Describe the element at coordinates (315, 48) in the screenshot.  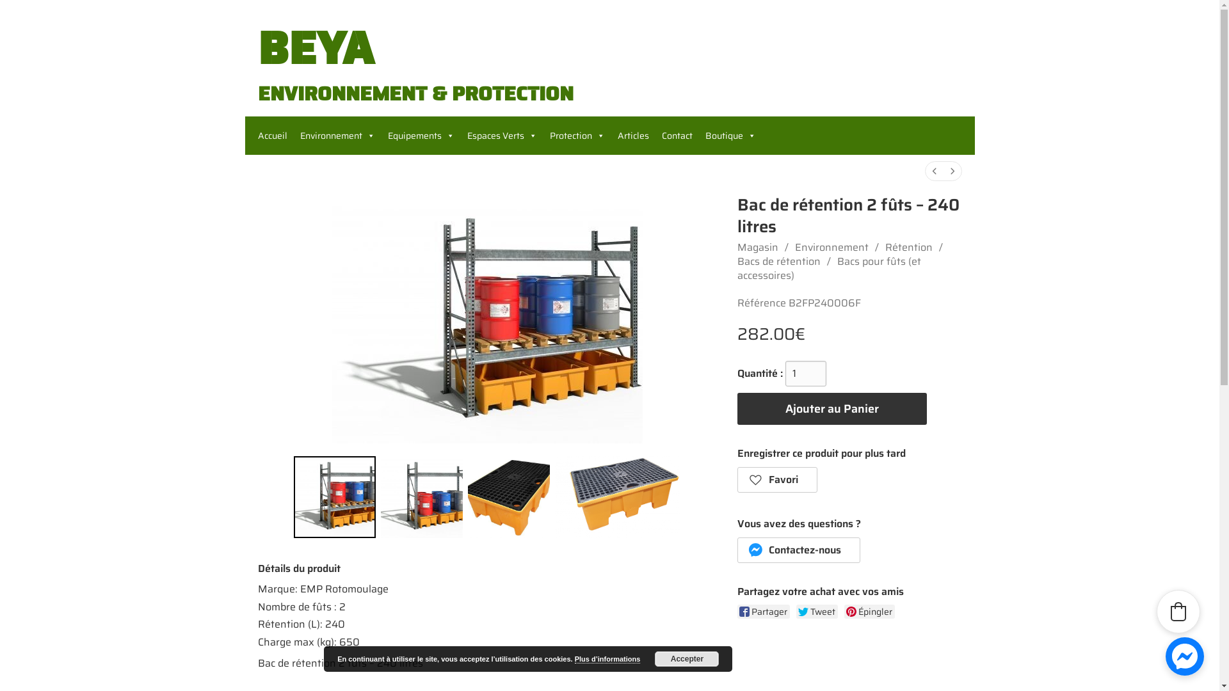
I see `BEYA` at that location.